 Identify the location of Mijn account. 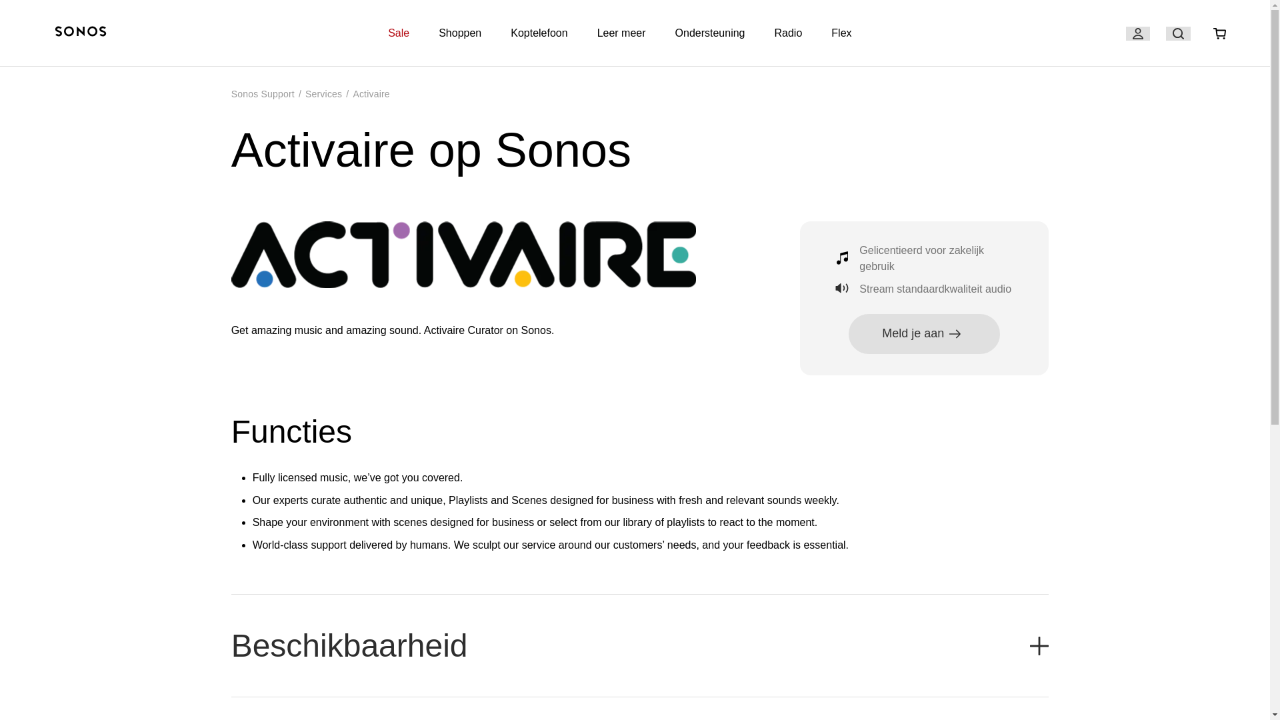
(1137, 33).